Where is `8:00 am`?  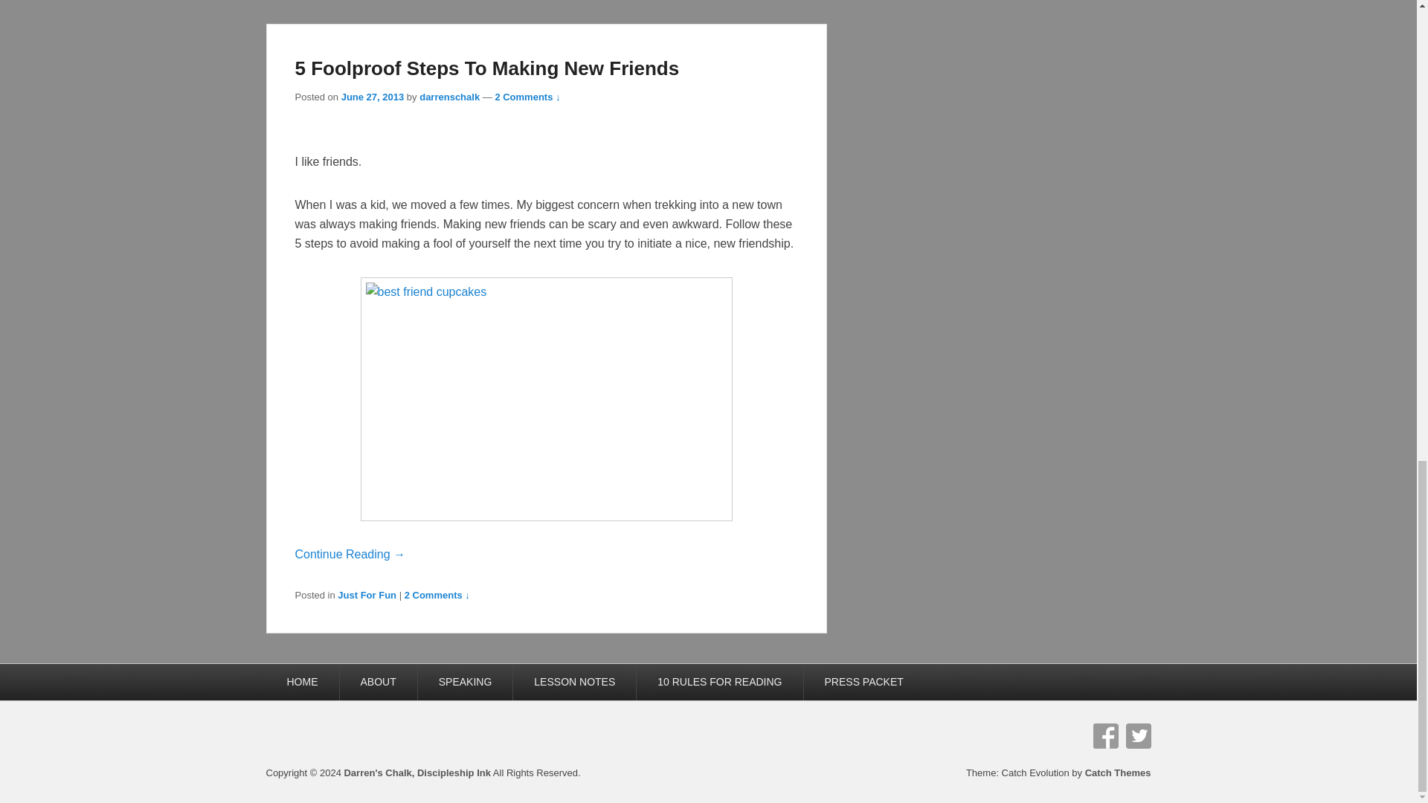
8:00 am is located at coordinates (372, 97).